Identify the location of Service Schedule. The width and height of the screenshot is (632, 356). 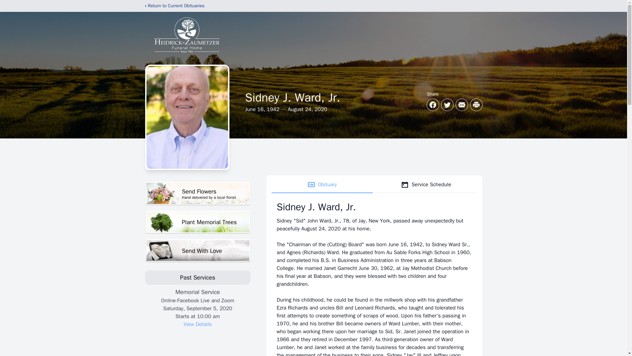
(426, 185).